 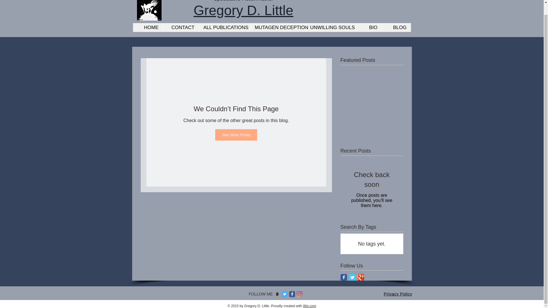 What do you see at coordinates (369, 27) in the screenshot?
I see `BIO` at bounding box center [369, 27].